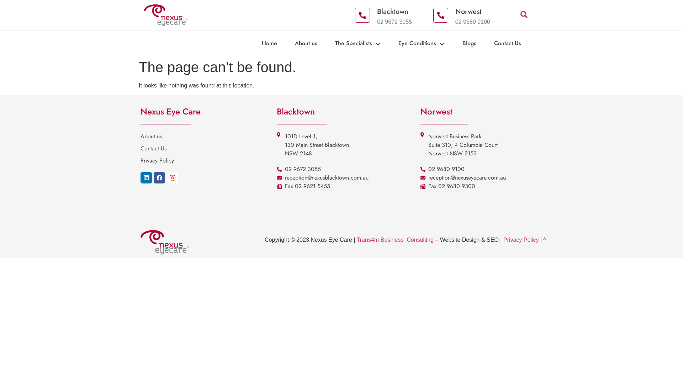 The image size is (683, 384). Describe the element at coordinates (315, 43) in the screenshot. I see `About us` at that location.